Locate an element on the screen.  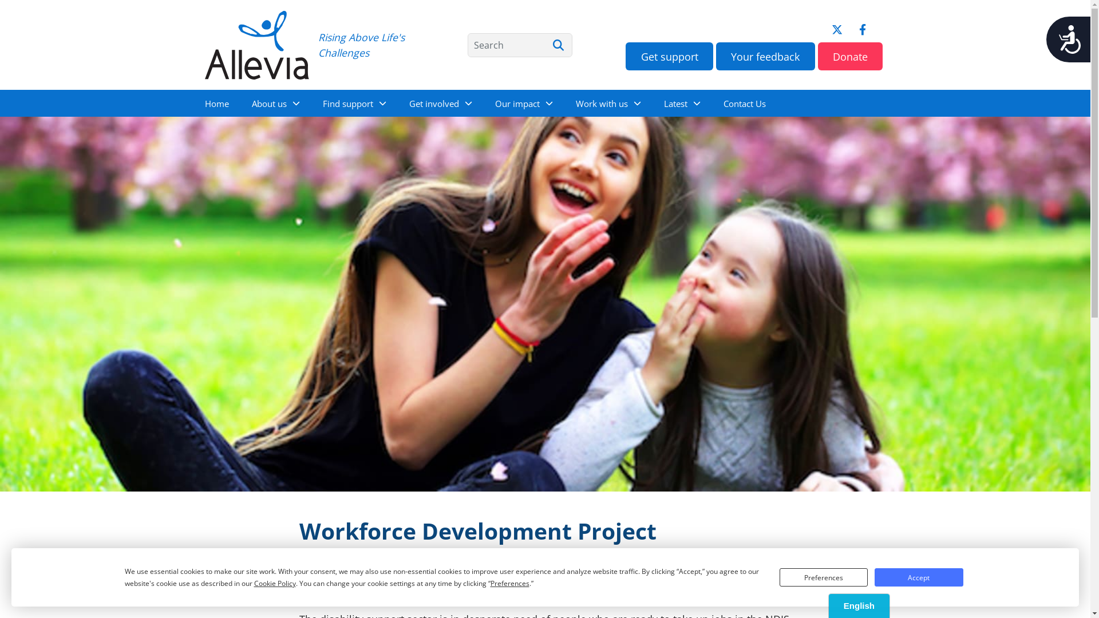
Contact Us is located at coordinates (745, 103).